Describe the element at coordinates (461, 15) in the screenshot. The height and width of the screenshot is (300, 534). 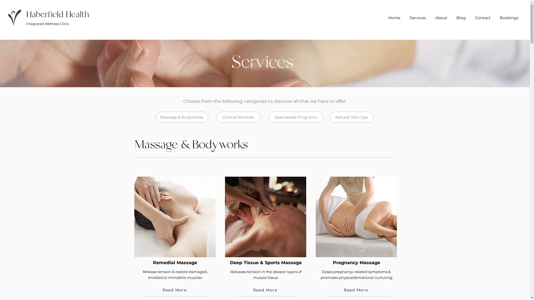
I see `Blog` at that location.